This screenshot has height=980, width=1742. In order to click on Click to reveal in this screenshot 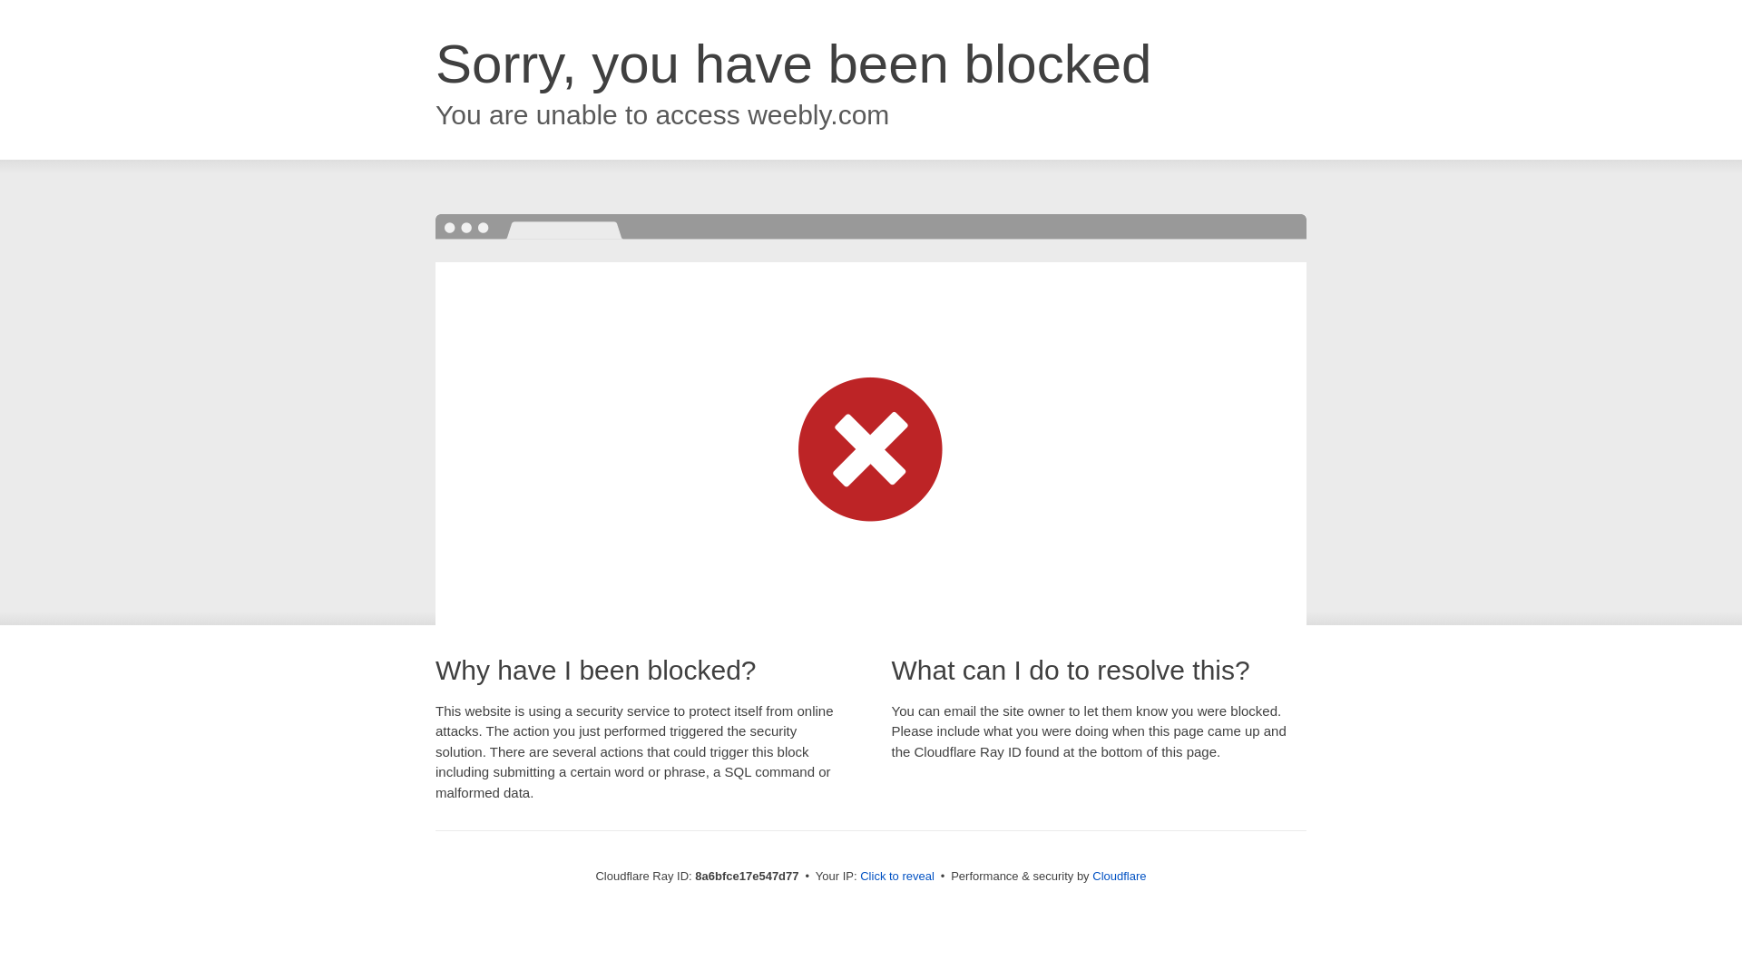, I will do `click(896, 877)`.